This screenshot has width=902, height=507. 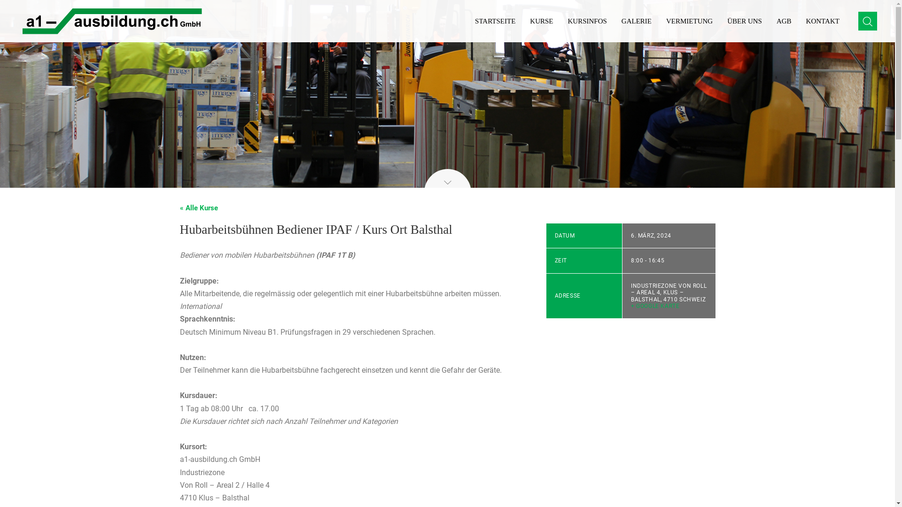 What do you see at coordinates (637, 21) in the screenshot?
I see `GALERIE` at bounding box center [637, 21].